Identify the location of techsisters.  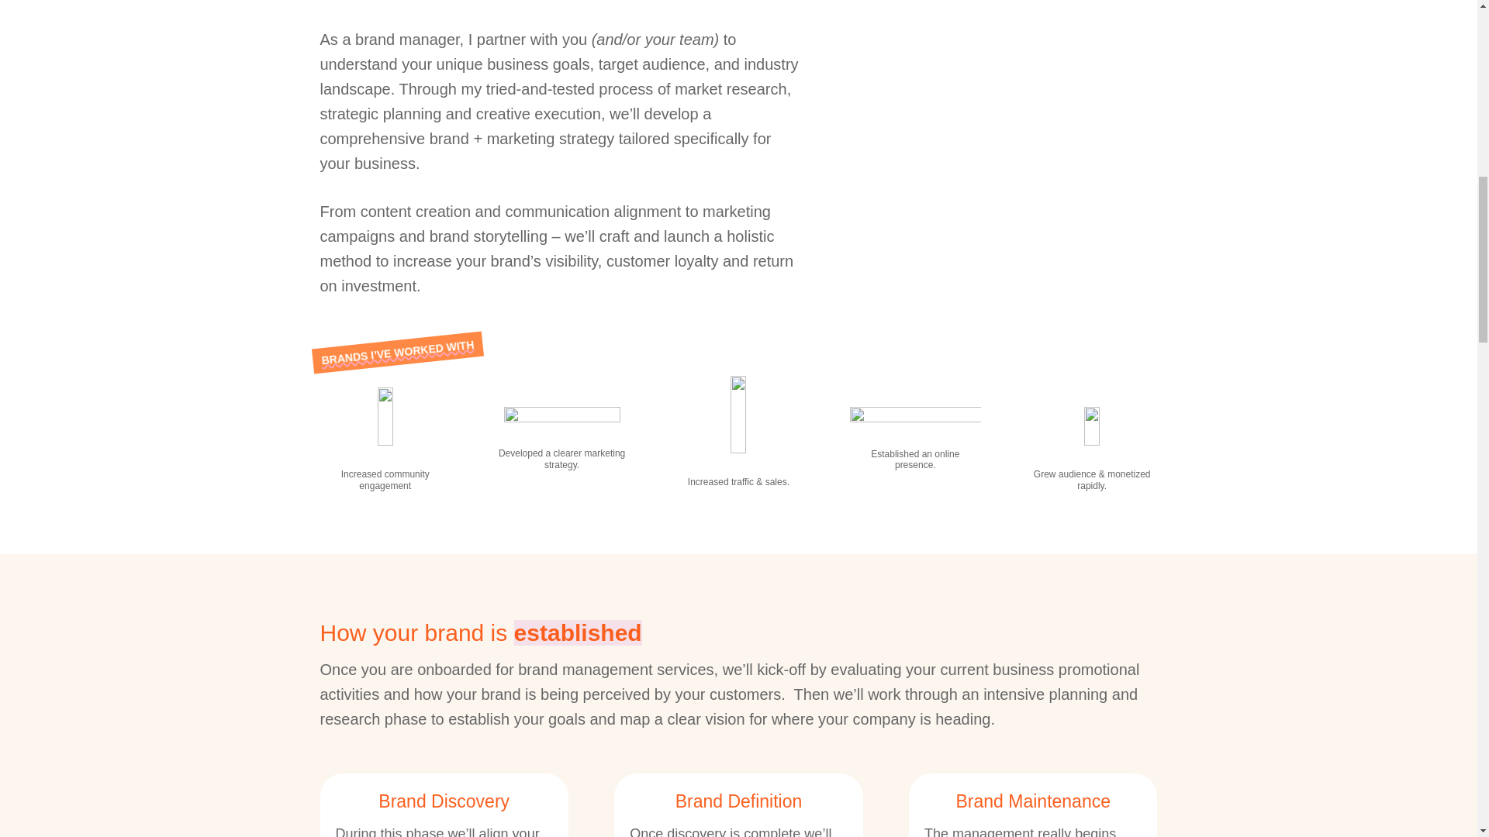
(385, 416).